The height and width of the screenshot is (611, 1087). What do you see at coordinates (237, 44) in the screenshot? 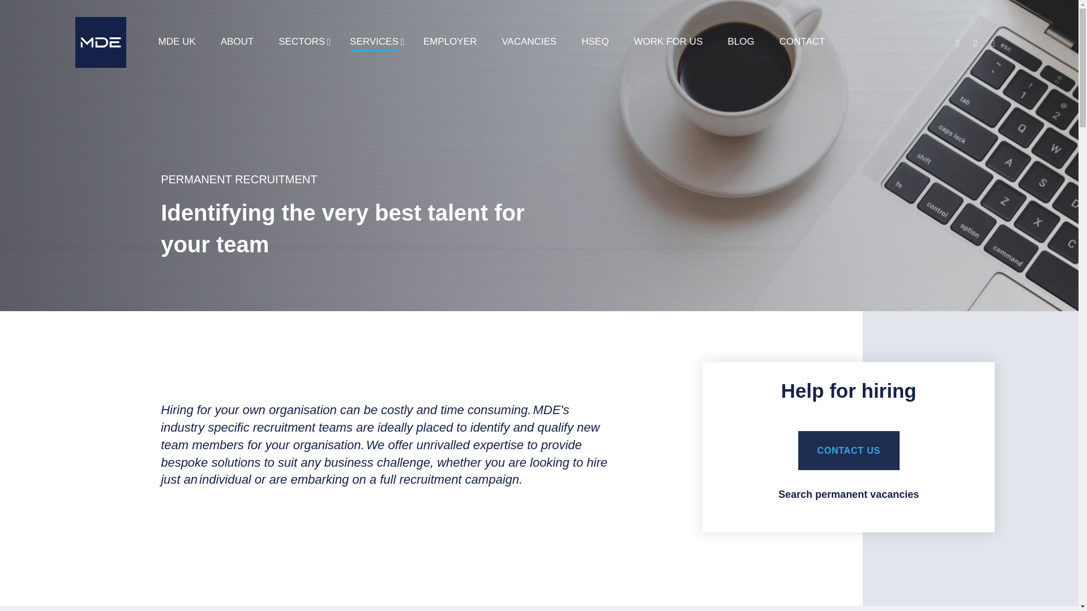
I see `ABOUT` at bounding box center [237, 44].